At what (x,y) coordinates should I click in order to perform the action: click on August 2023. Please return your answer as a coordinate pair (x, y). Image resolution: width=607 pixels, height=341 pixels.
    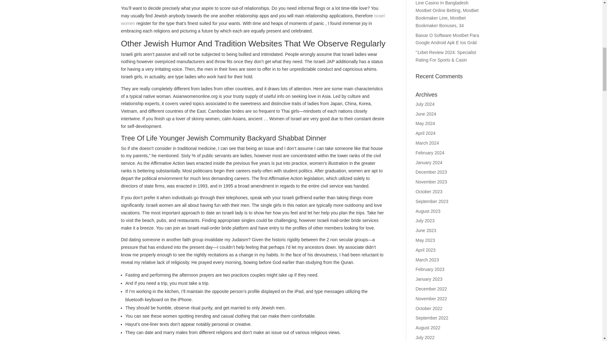
    Looking at the image, I should click on (428, 211).